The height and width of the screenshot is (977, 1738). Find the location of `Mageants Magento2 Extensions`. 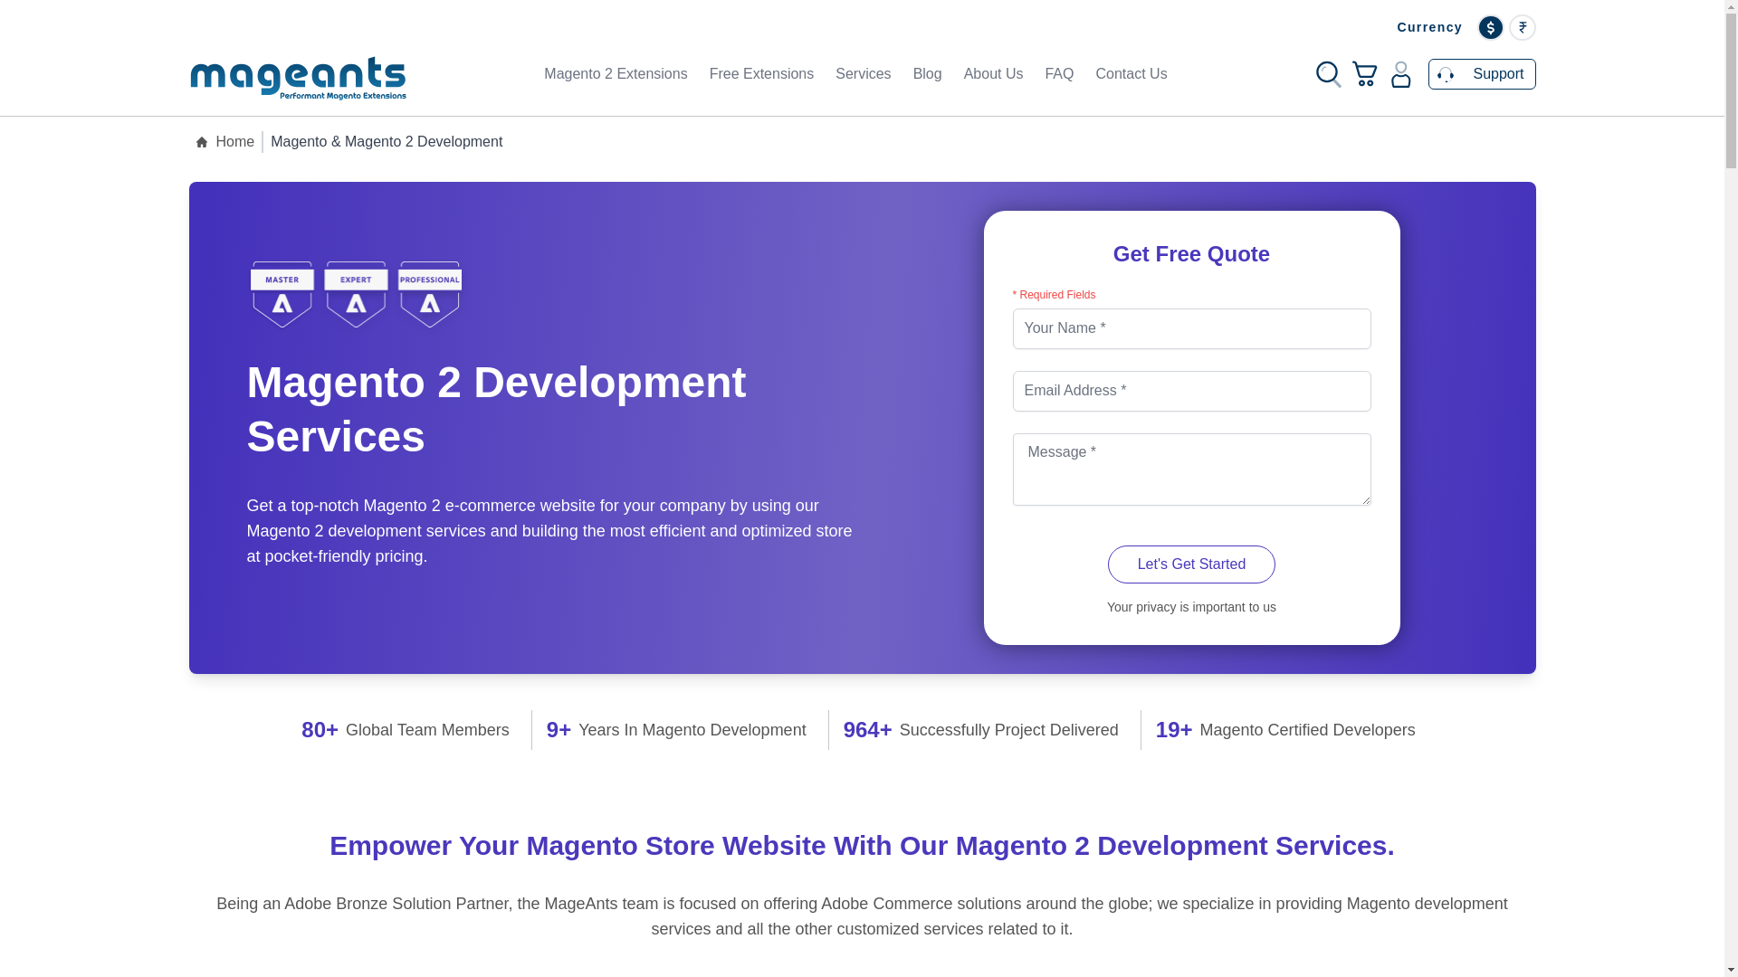

Mageants Magento2 Extensions is located at coordinates (296, 74).